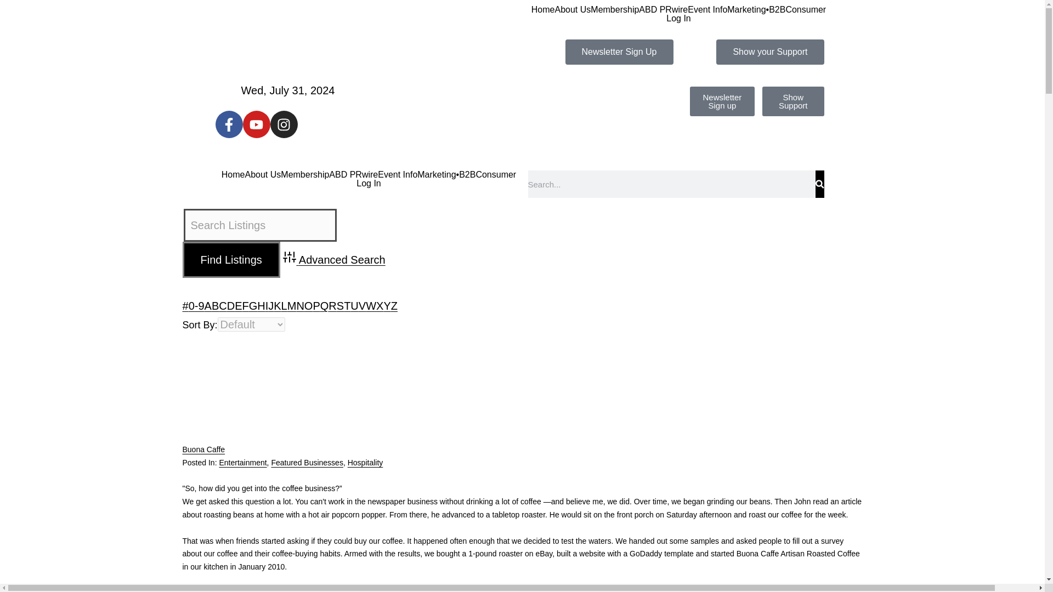  I want to click on Quick search keywords, so click(259, 225).